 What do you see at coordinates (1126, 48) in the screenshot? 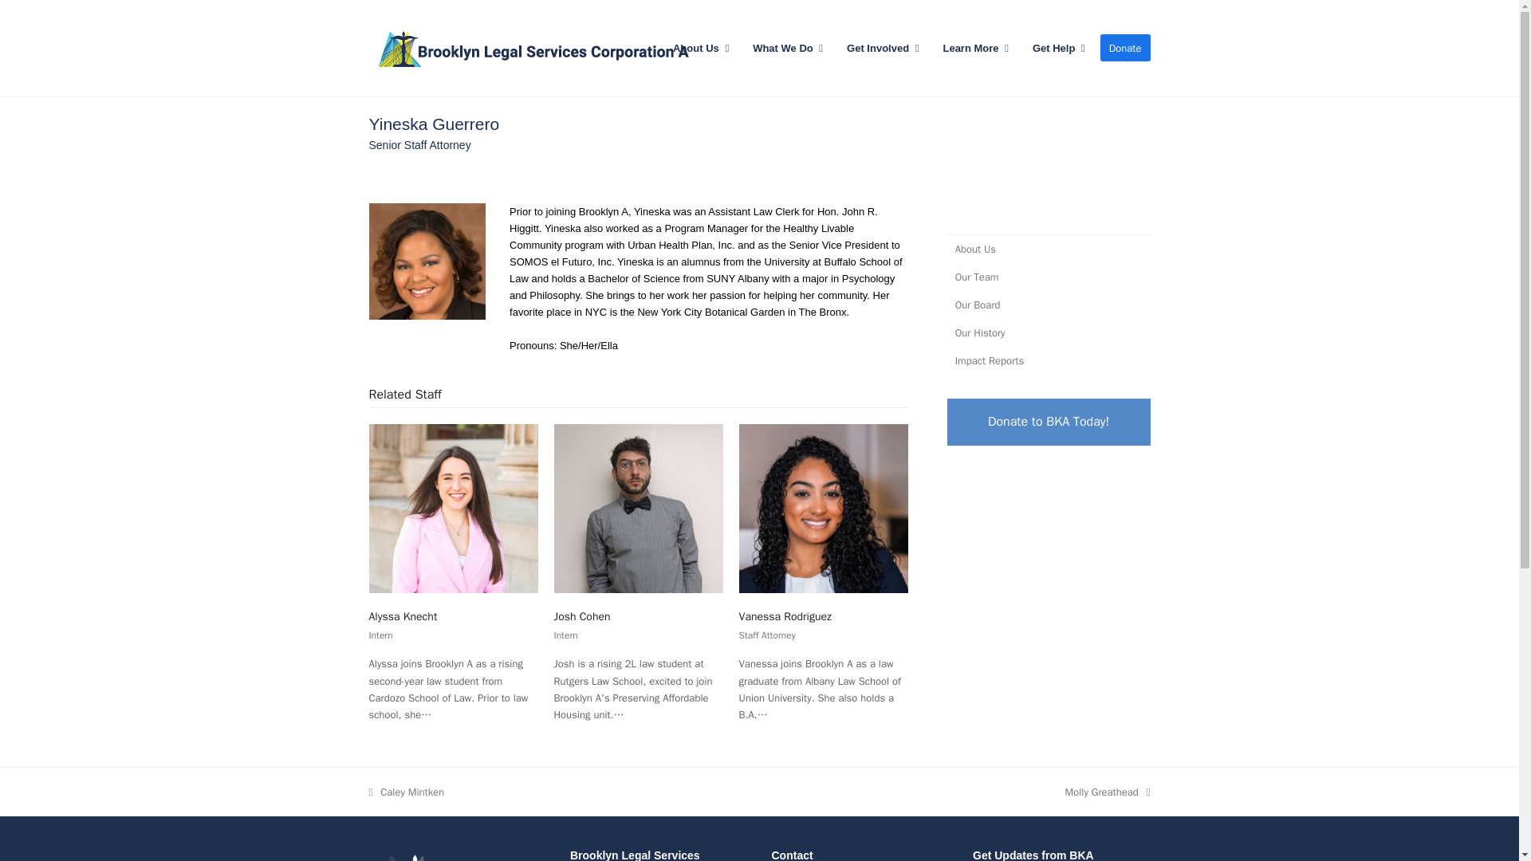
I see `Donate` at bounding box center [1126, 48].